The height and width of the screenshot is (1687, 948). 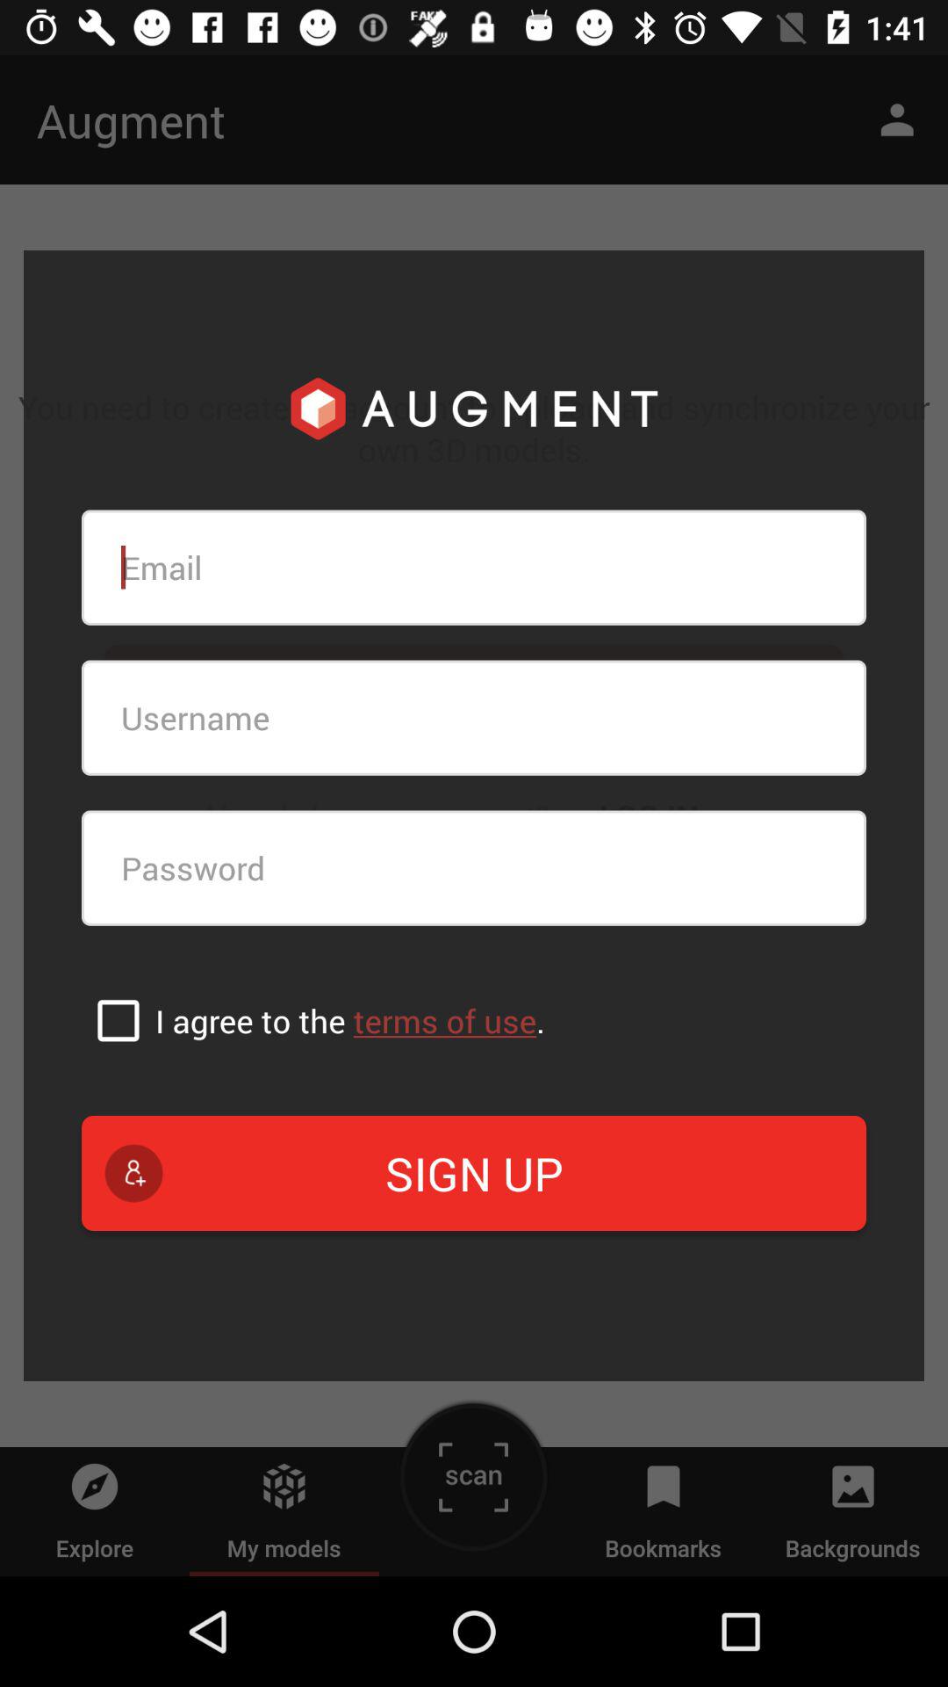 What do you see at coordinates (118, 1020) in the screenshot?
I see `select icon above sign up item` at bounding box center [118, 1020].